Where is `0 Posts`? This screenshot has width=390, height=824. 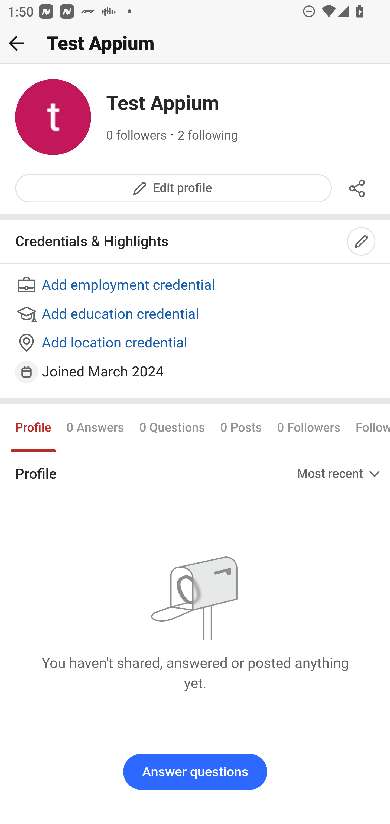
0 Posts is located at coordinates (241, 427).